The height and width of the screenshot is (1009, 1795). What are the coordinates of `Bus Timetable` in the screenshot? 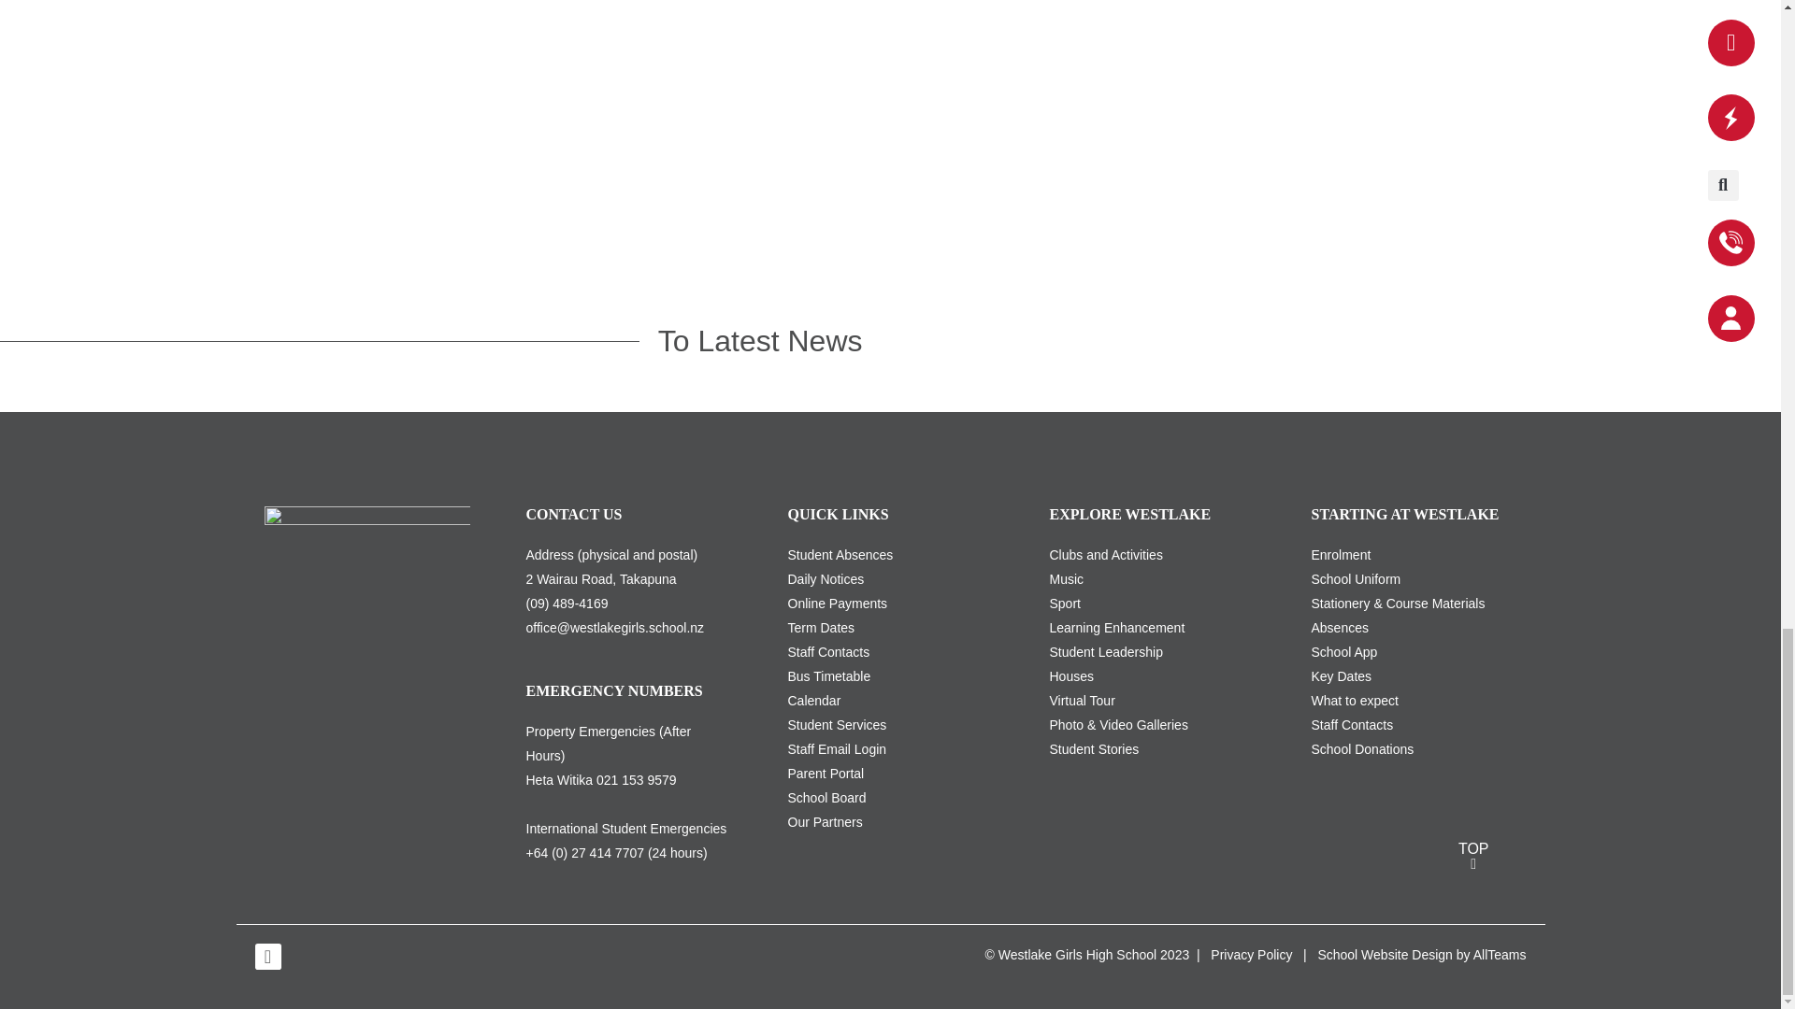 It's located at (828, 676).